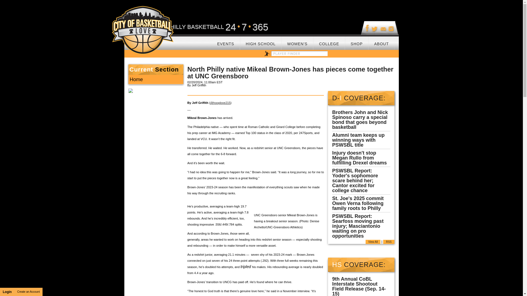  What do you see at coordinates (225, 42) in the screenshot?
I see `EVENTS` at bounding box center [225, 42].